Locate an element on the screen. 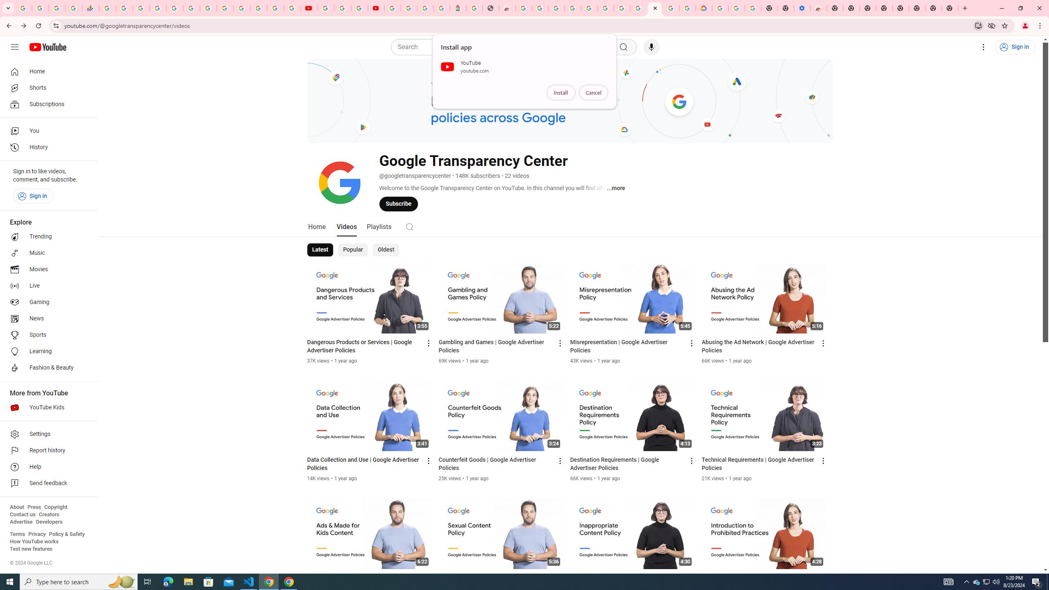  Creators is located at coordinates (49, 515).